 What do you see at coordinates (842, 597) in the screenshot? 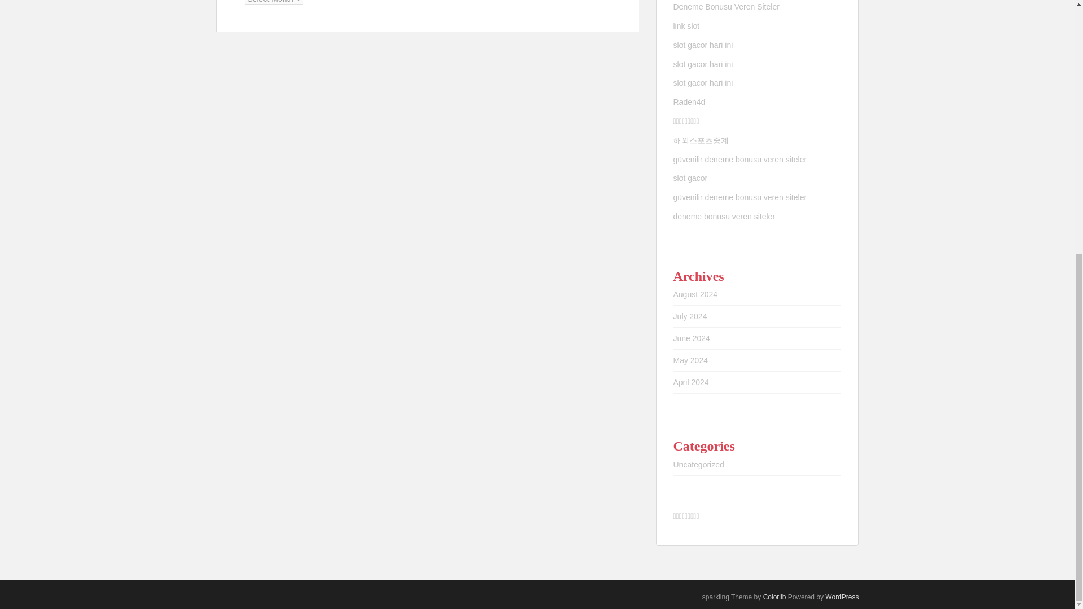
I see `WordPress` at bounding box center [842, 597].